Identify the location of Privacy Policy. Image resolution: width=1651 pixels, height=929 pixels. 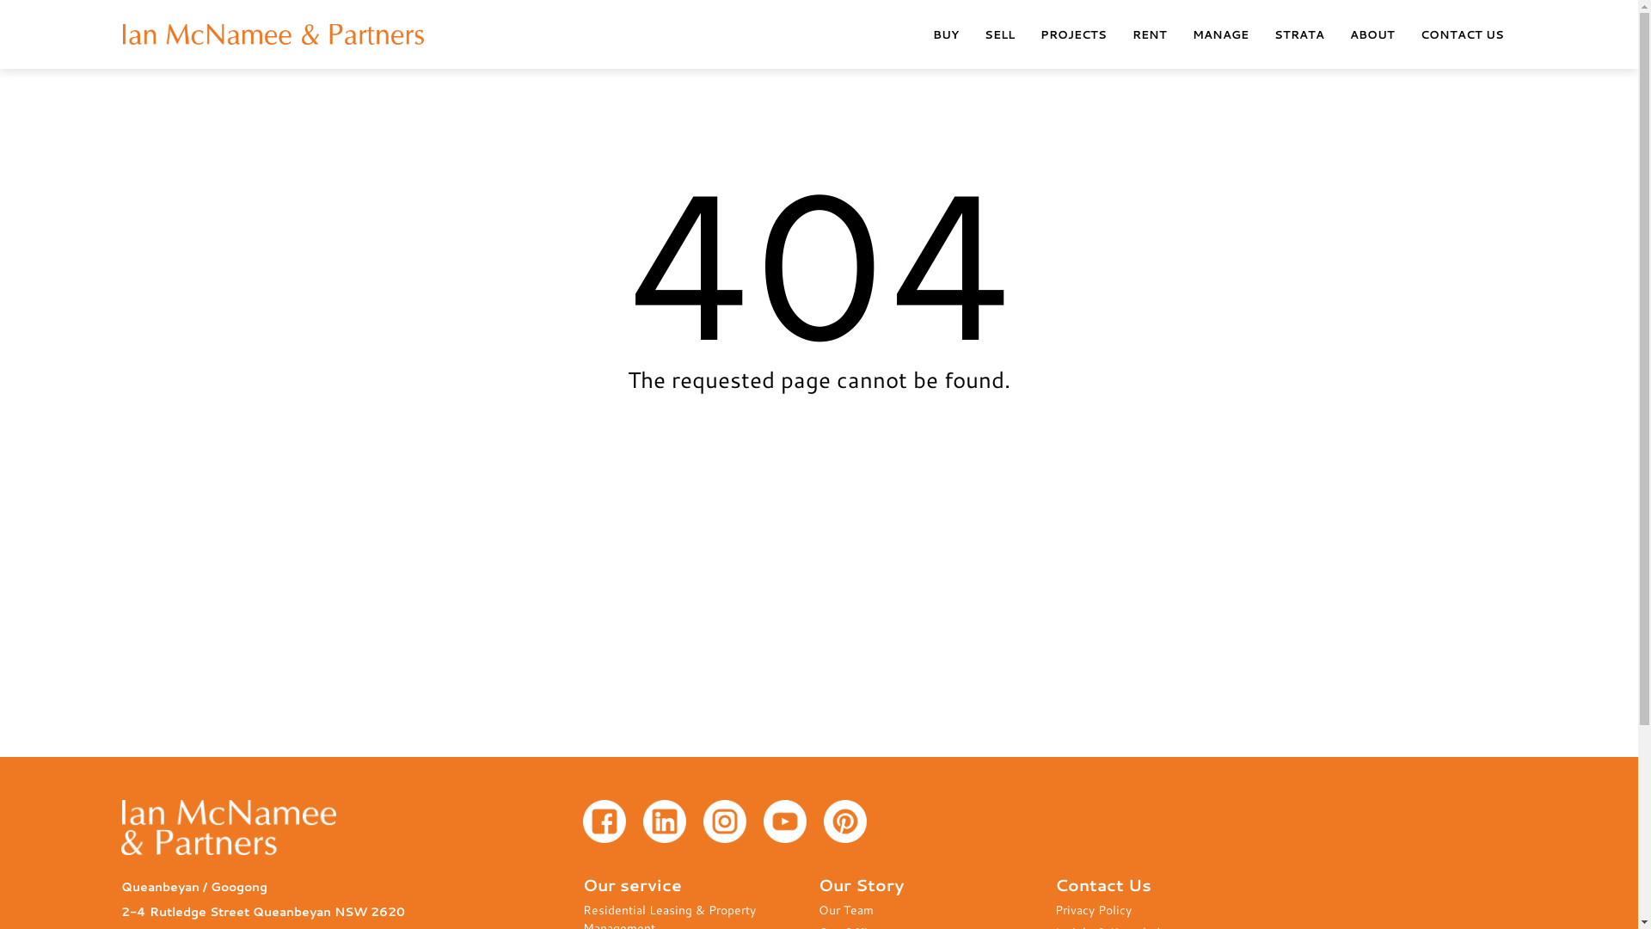
(1173, 910).